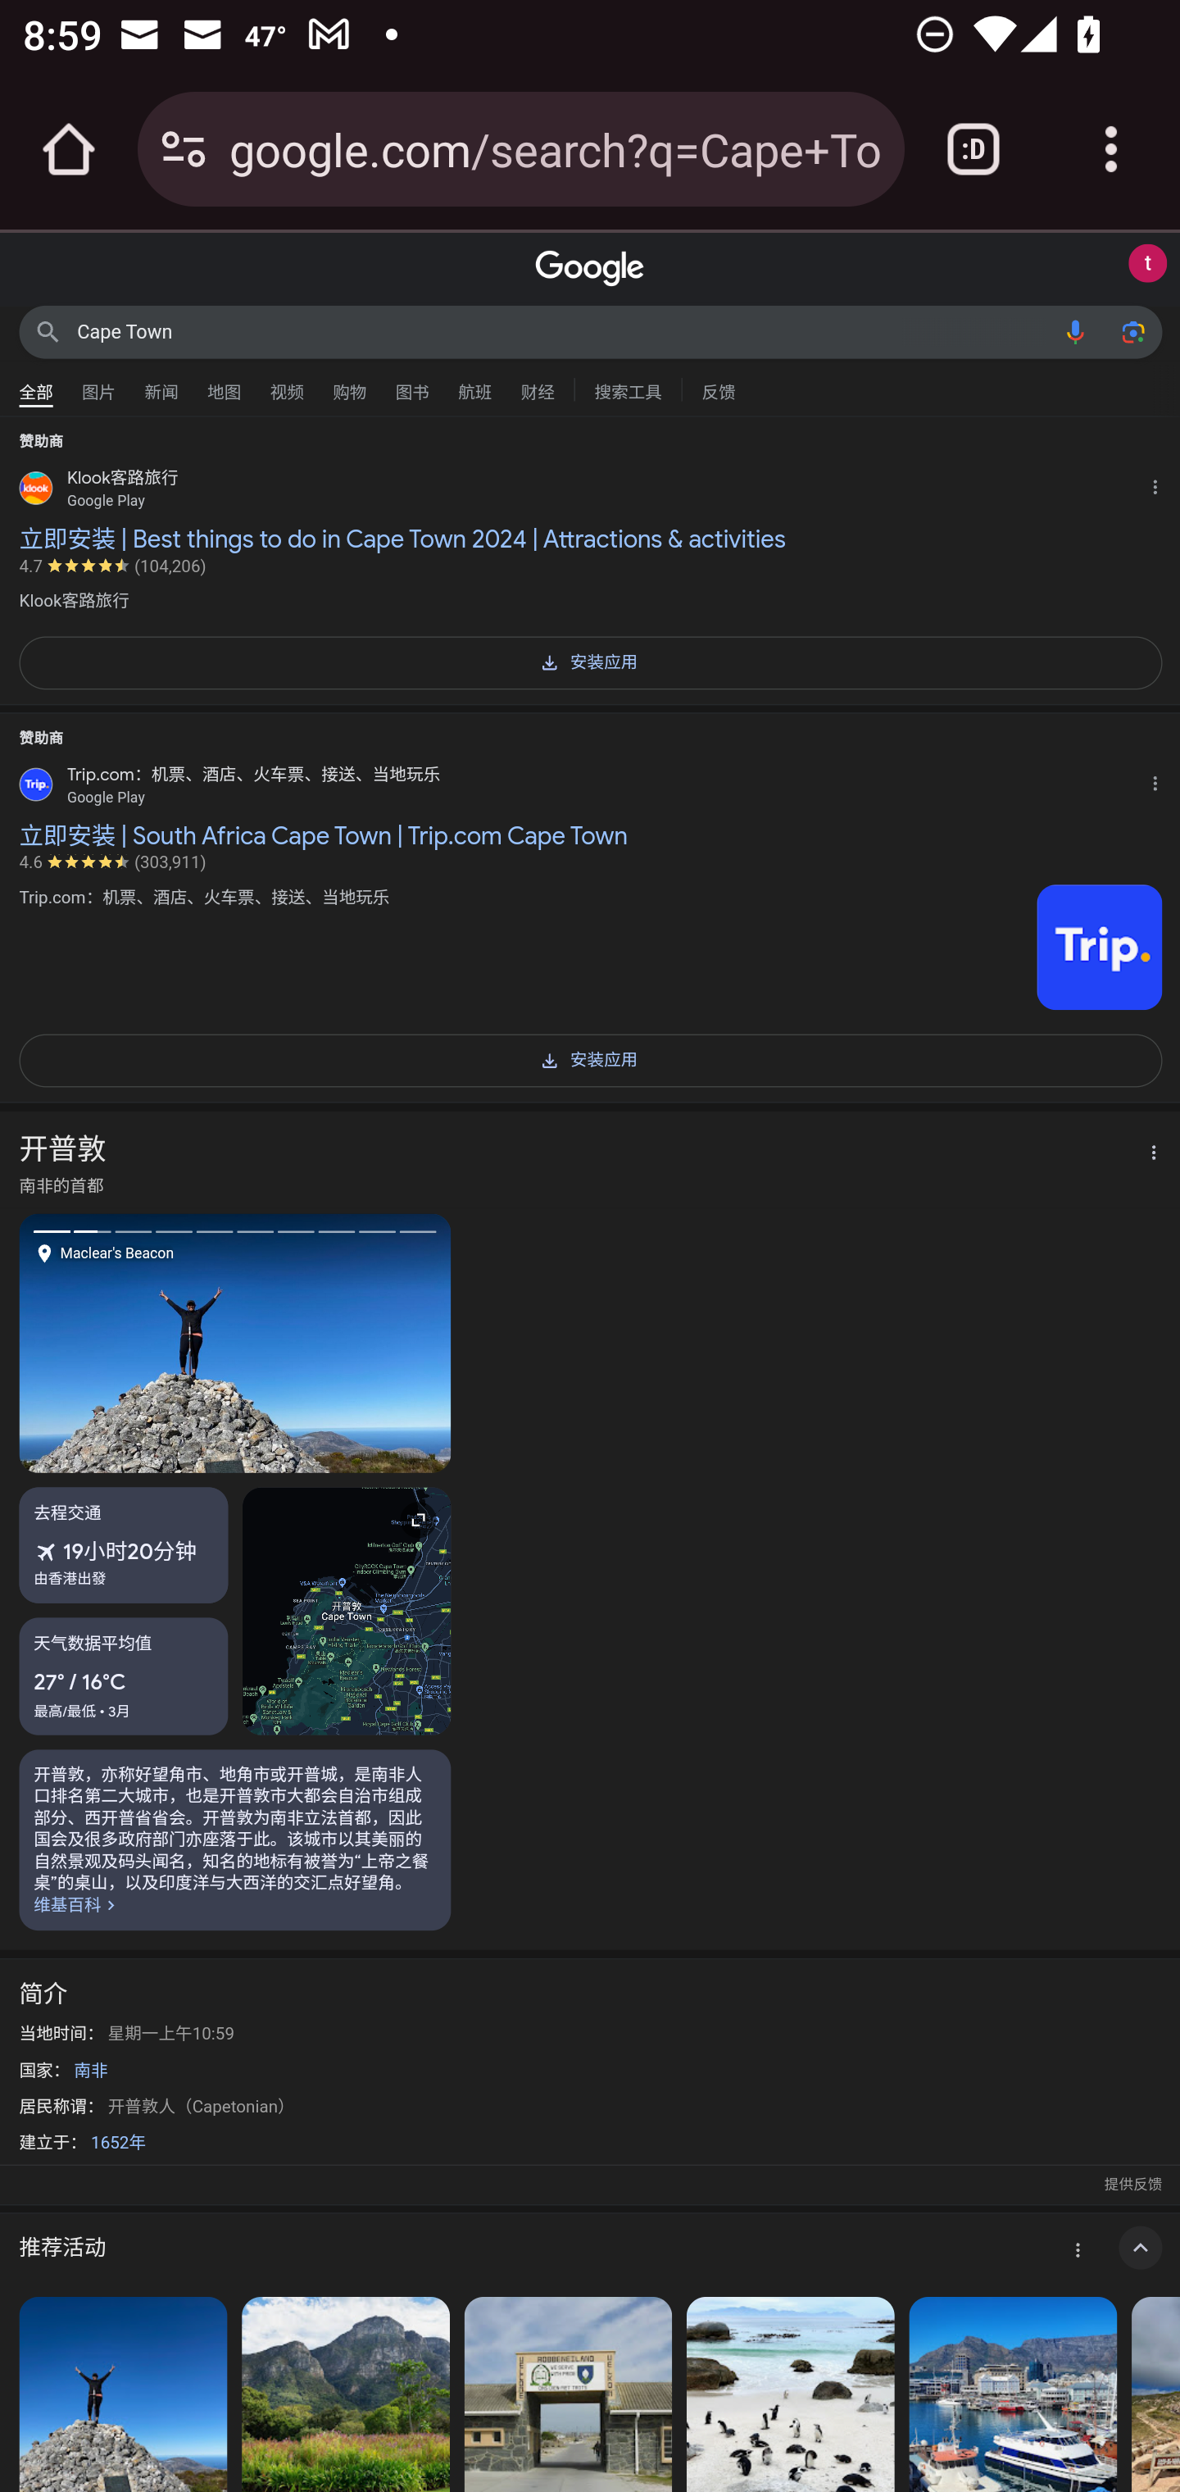 The width and height of the screenshot is (1180, 2492). I want to click on %E9%96%8B%E6%99%AE%E6%95%A6, so click(235, 1839).